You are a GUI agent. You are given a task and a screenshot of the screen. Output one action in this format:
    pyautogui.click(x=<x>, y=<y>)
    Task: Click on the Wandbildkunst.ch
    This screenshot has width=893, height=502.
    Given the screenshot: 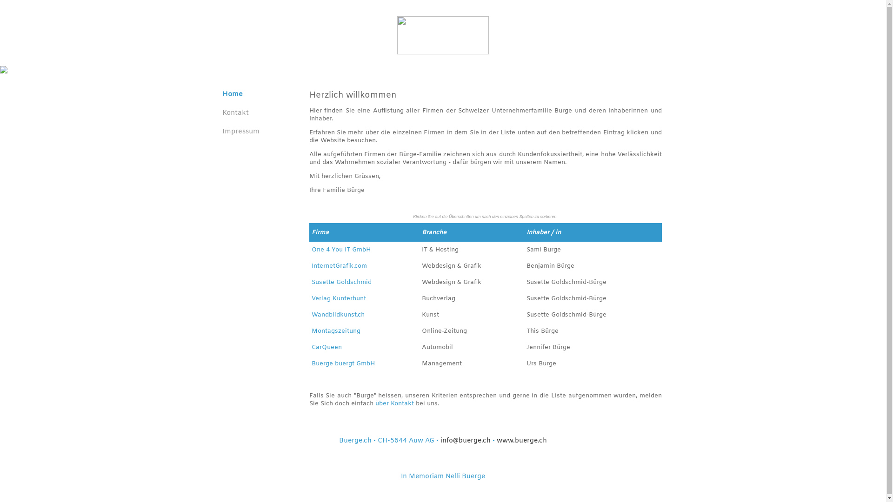 What is the action you would take?
    pyautogui.click(x=338, y=315)
    